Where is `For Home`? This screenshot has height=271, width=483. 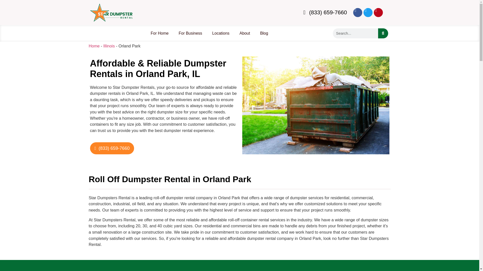 For Home is located at coordinates (159, 33).